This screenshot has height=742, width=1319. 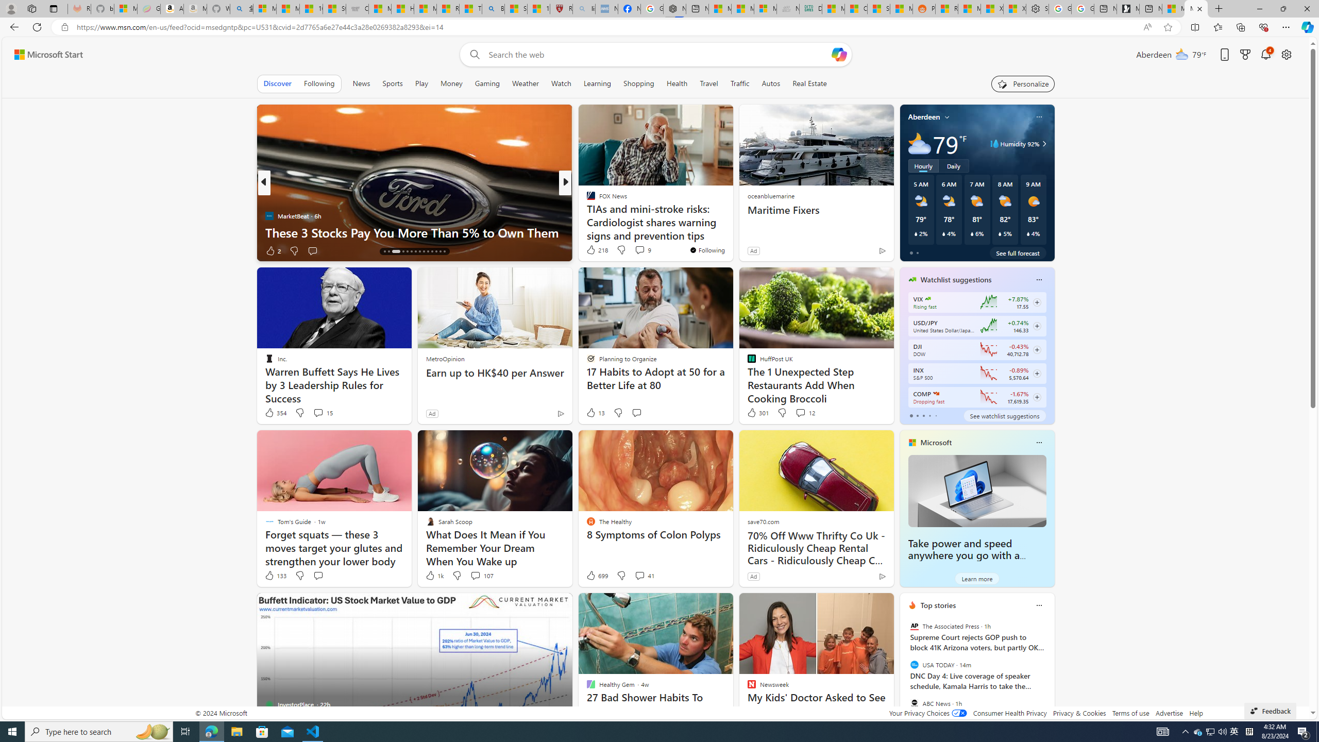 What do you see at coordinates (590, 250) in the screenshot?
I see `8 Like` at bounding box center [590, 250].